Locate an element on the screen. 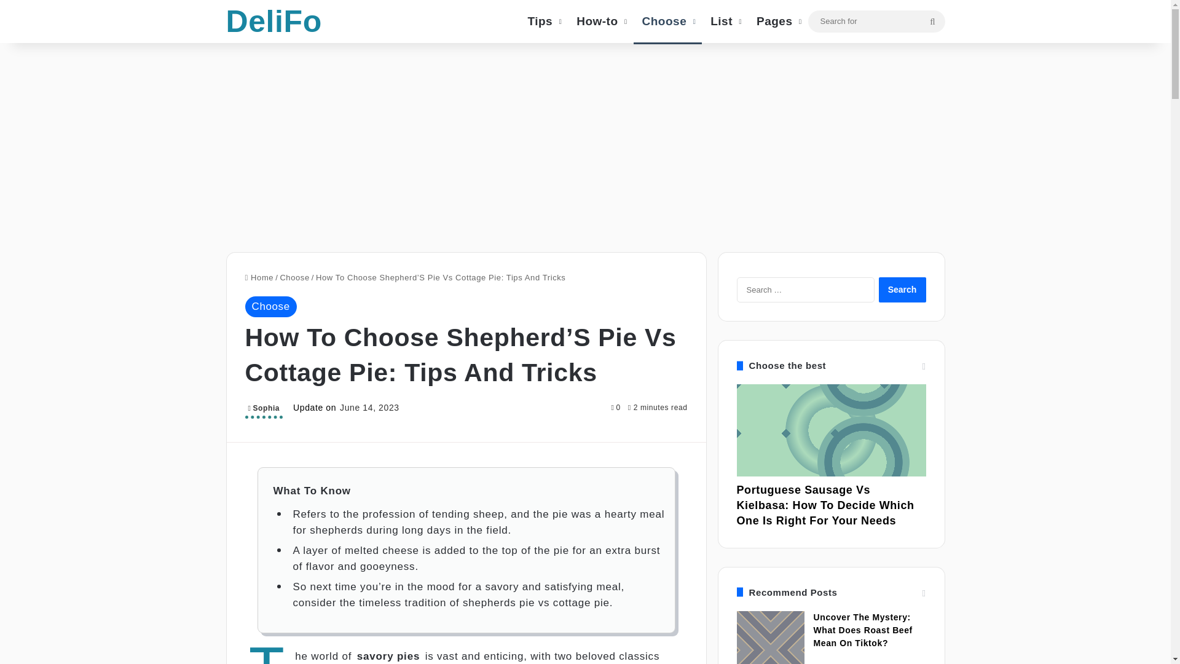 Image resolution: width=1180 pixels, height=664 pixels. How-to is located at coordinates (600, 21).